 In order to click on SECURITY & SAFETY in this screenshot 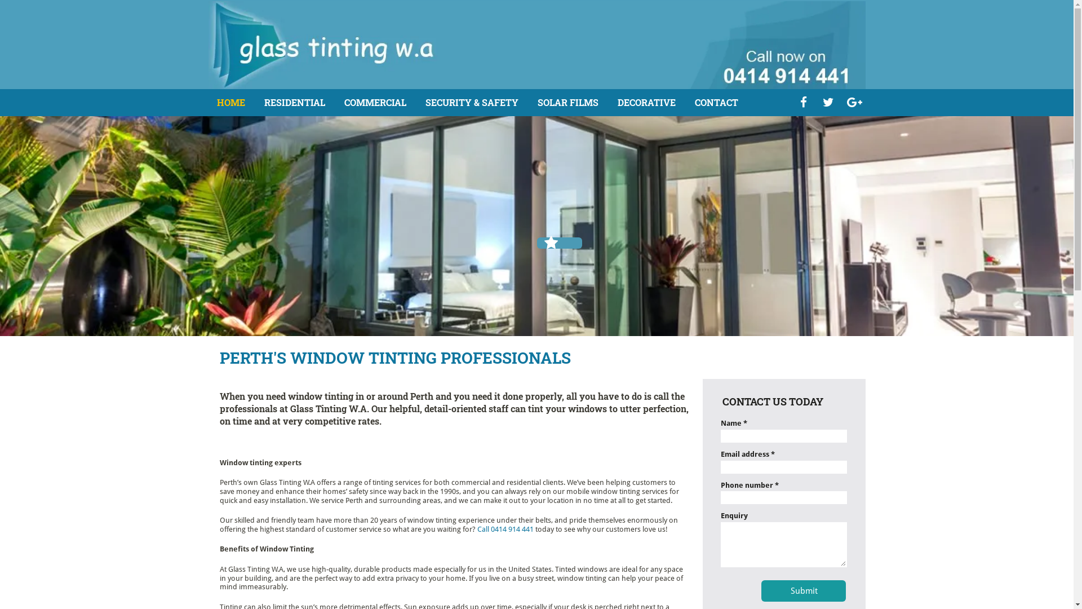, I will do `click(471, 103)`.